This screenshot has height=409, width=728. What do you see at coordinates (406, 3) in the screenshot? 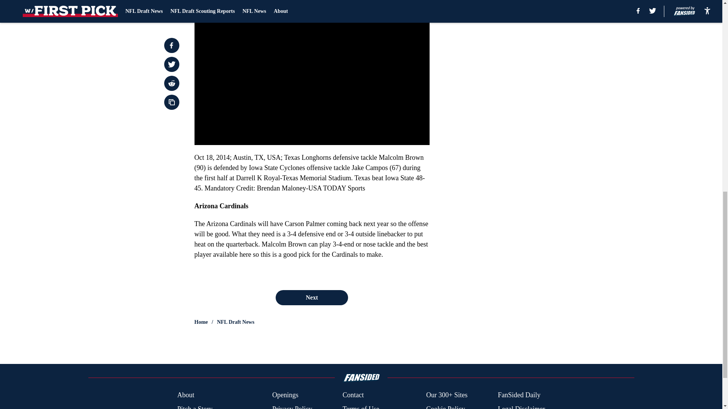
I see `Next` at bounding box center [406, 3].